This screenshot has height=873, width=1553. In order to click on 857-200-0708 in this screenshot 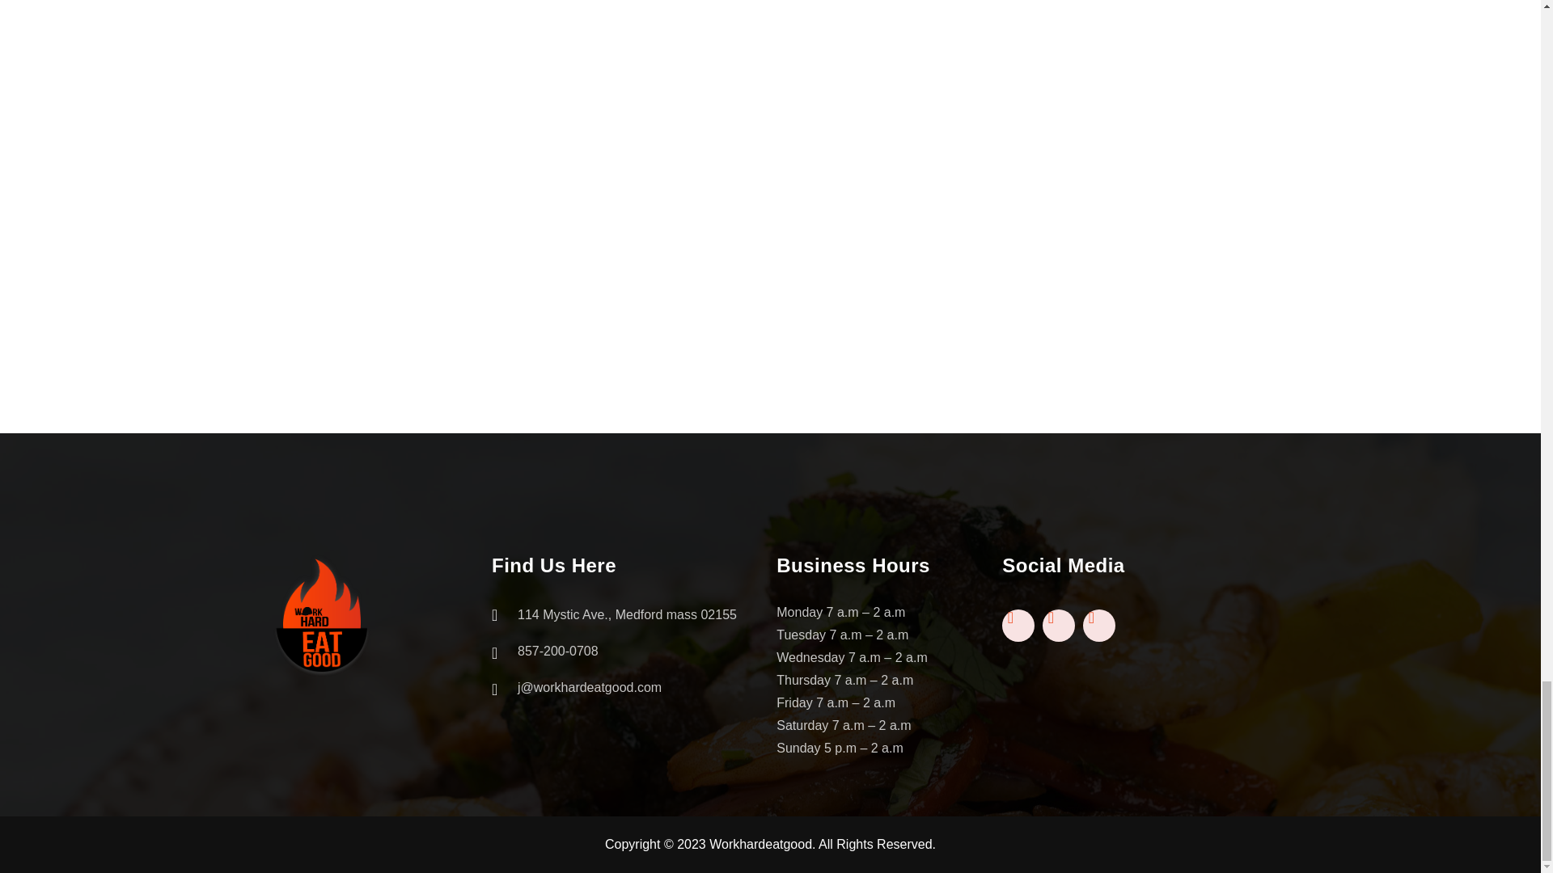, I will do `click(618, 650)`.